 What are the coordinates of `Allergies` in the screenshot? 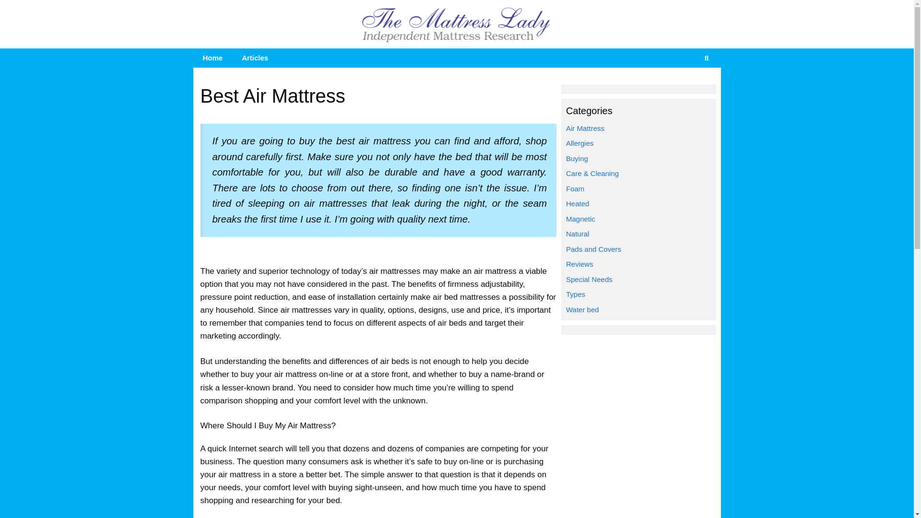 It's located at (580, 143).